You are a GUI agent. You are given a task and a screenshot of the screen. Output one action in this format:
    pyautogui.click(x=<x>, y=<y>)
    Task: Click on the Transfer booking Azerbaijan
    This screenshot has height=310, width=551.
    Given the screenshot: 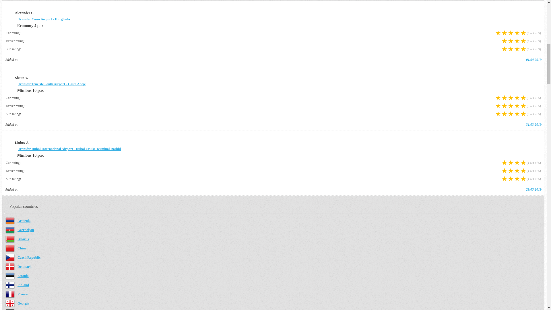 What is the action you would take?
    pyautogui.click(x=26, y=230)
    